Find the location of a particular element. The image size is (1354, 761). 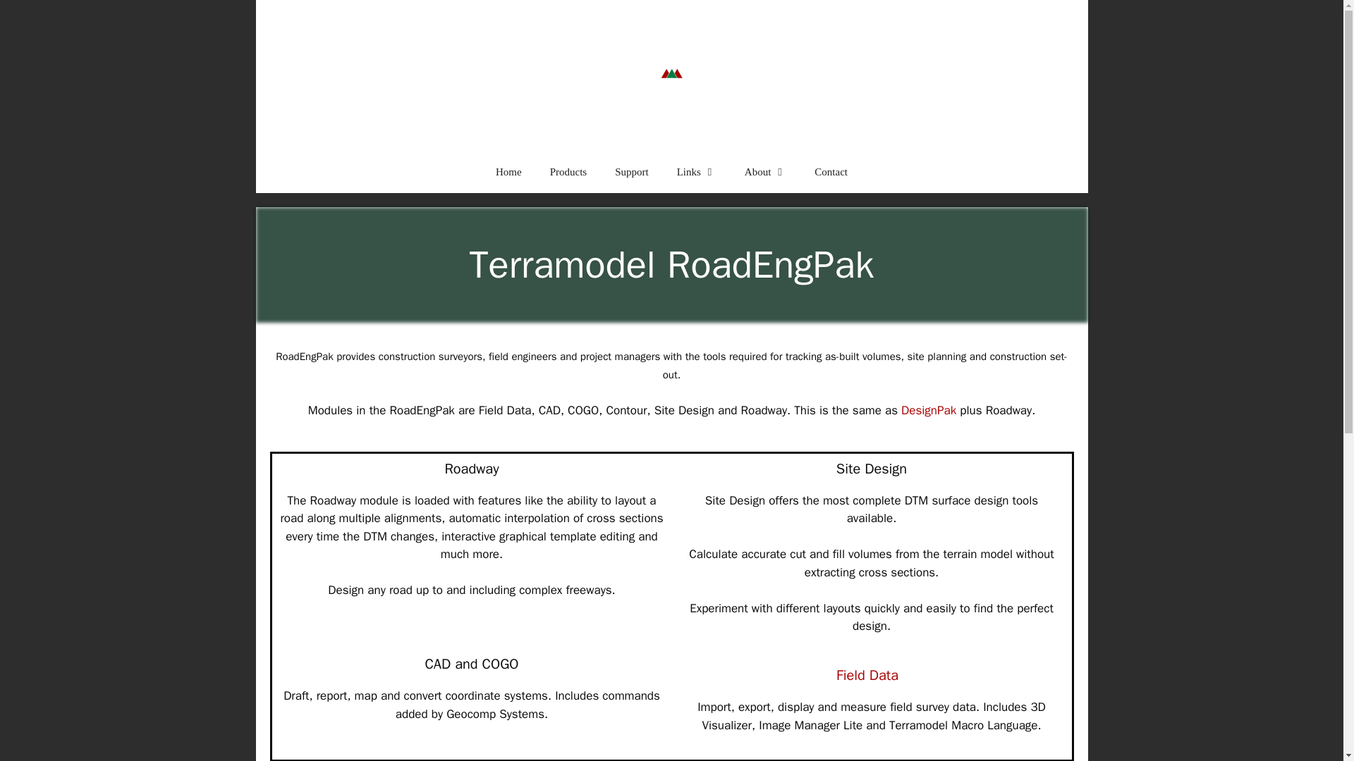

About is located at coordinates (766, 172).